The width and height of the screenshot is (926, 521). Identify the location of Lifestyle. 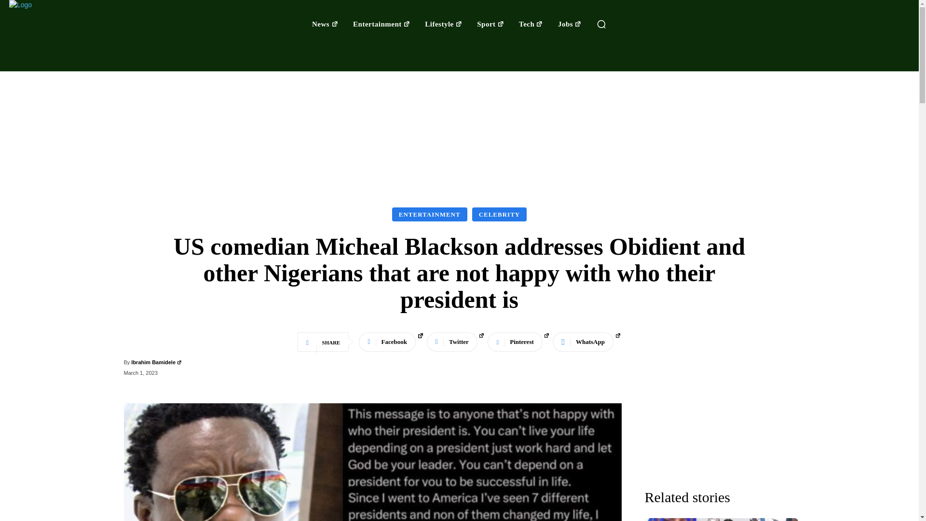
(444, 24).